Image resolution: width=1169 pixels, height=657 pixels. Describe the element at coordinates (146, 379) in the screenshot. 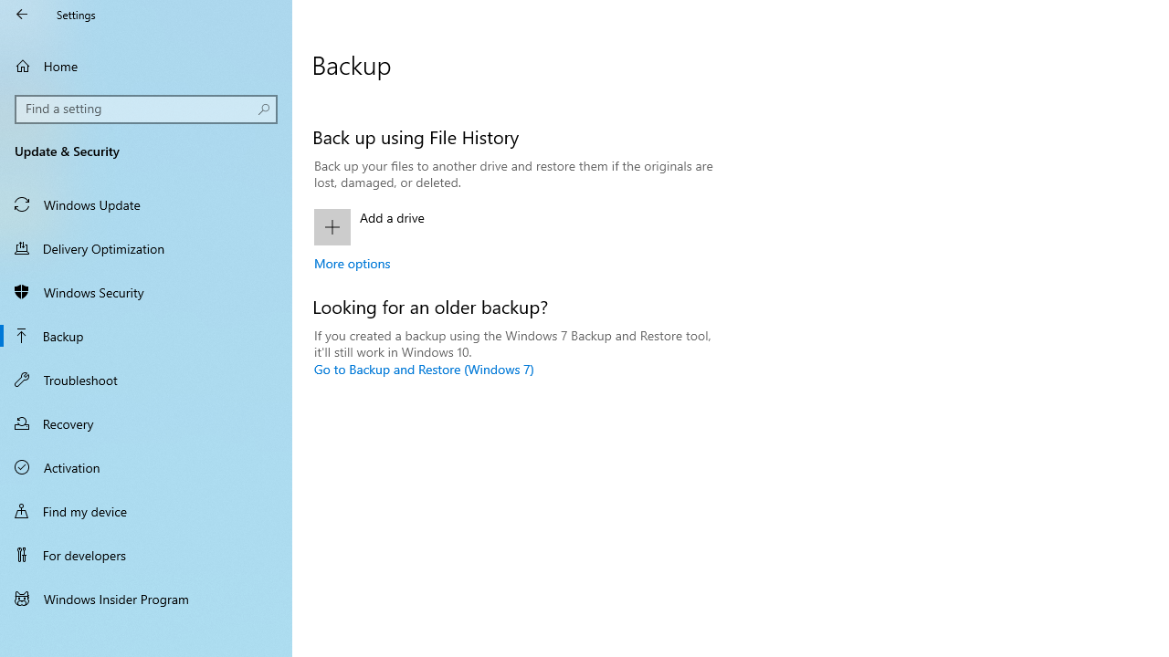

I see `Troubleshoot` at that location.